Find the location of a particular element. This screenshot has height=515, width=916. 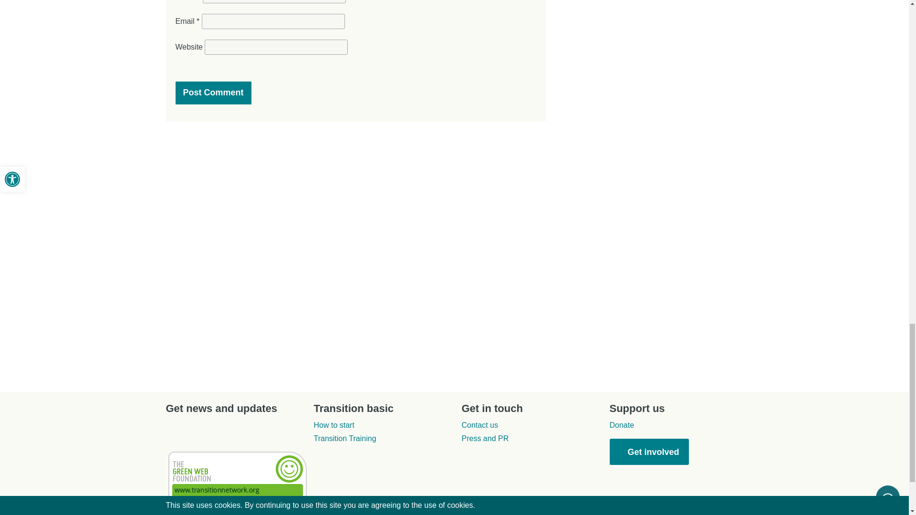

Post Comment is located at coordinates (213, 93).